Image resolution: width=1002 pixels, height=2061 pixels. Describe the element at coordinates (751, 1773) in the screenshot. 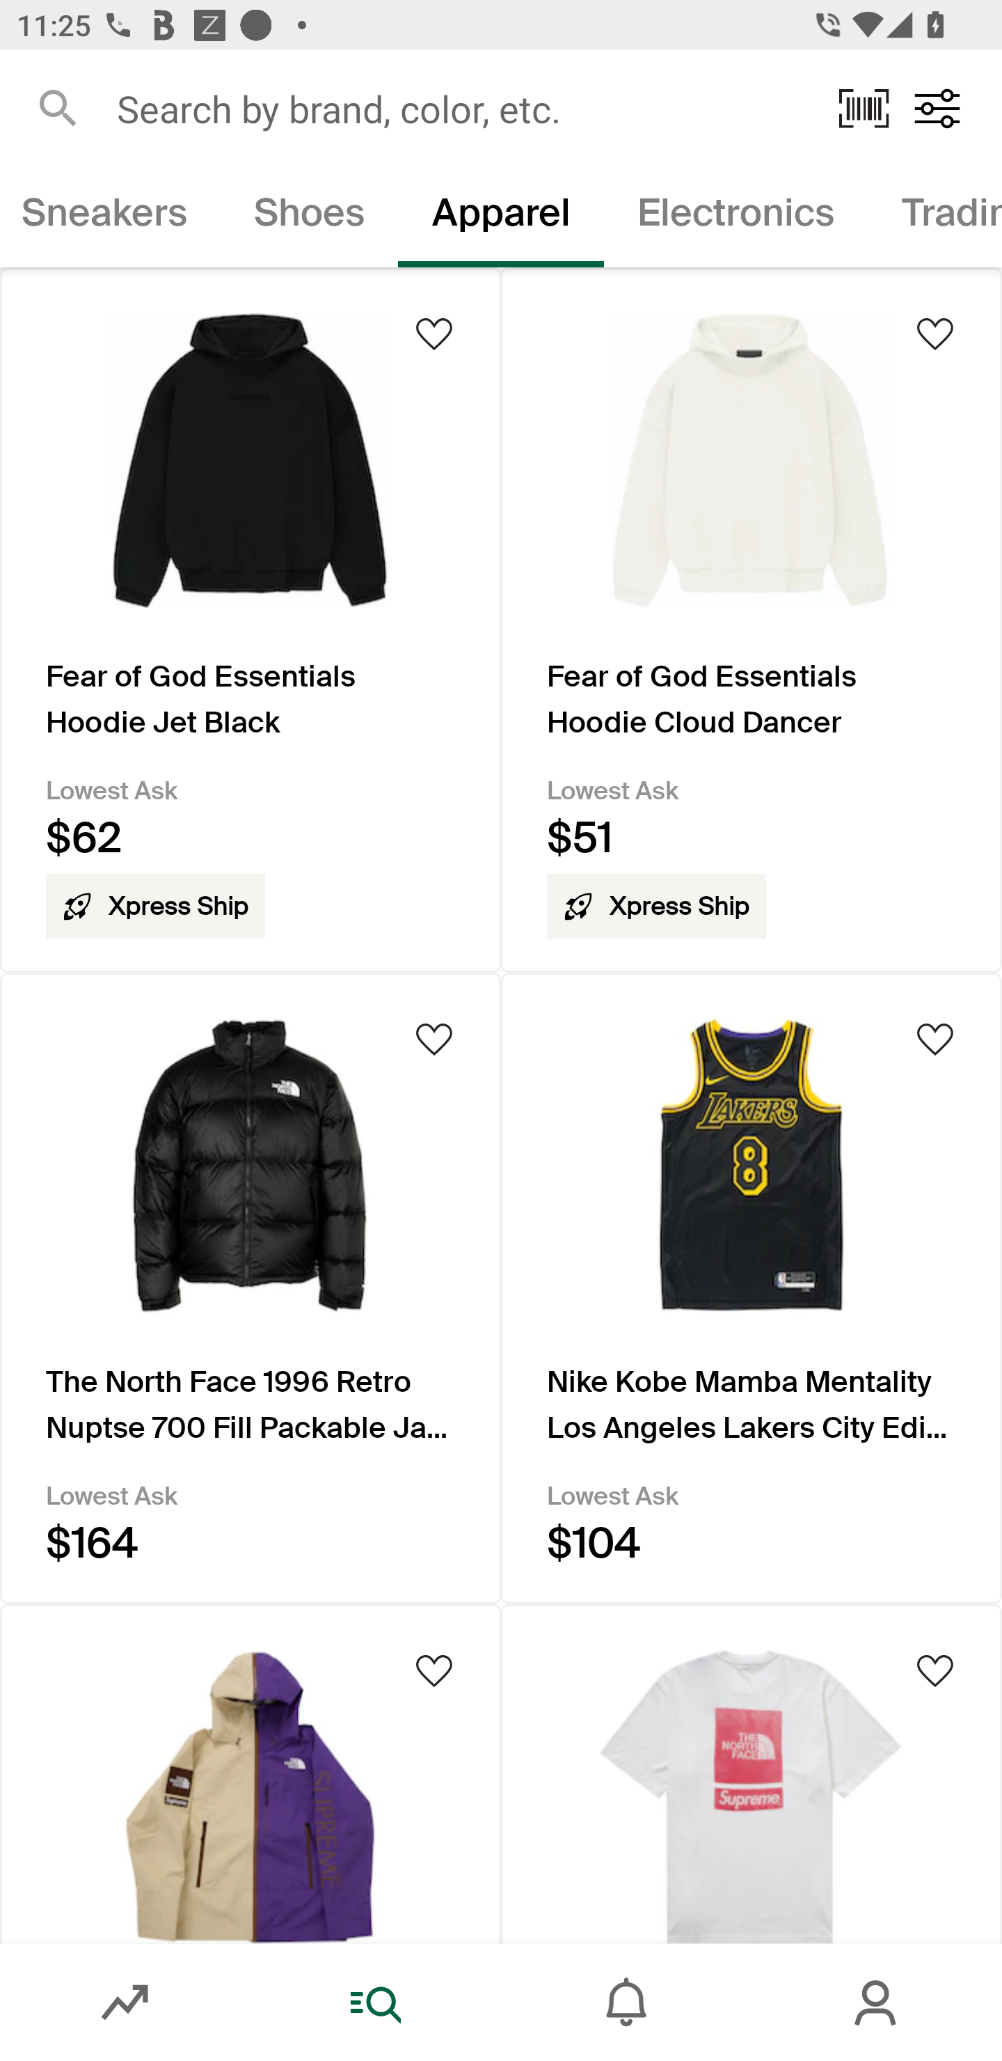

I see `Product Image` at that location.